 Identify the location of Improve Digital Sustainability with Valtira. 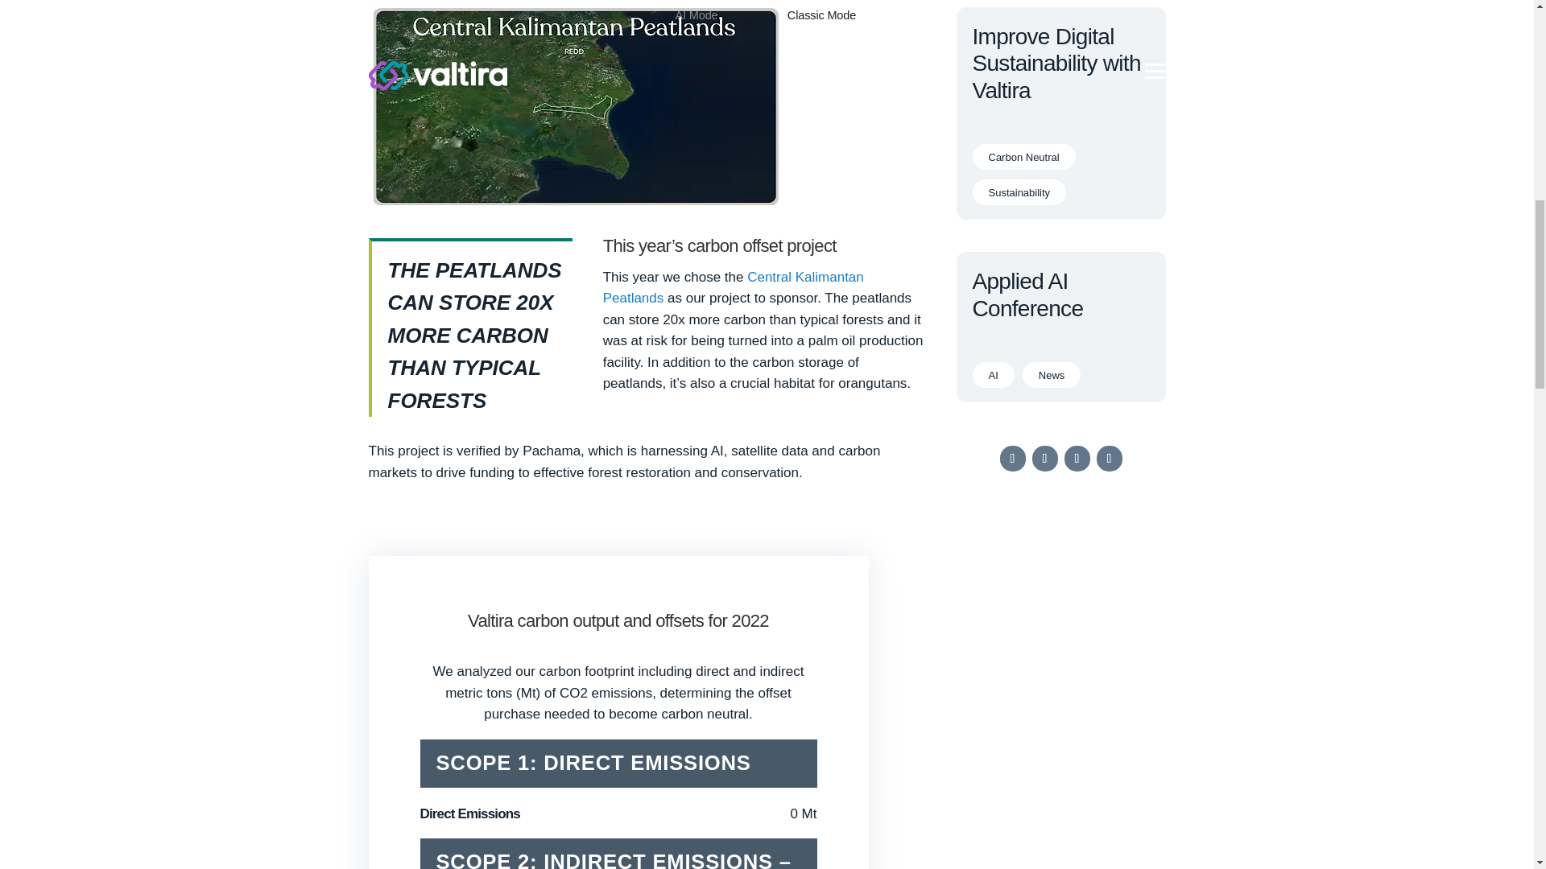
(1056, 64).